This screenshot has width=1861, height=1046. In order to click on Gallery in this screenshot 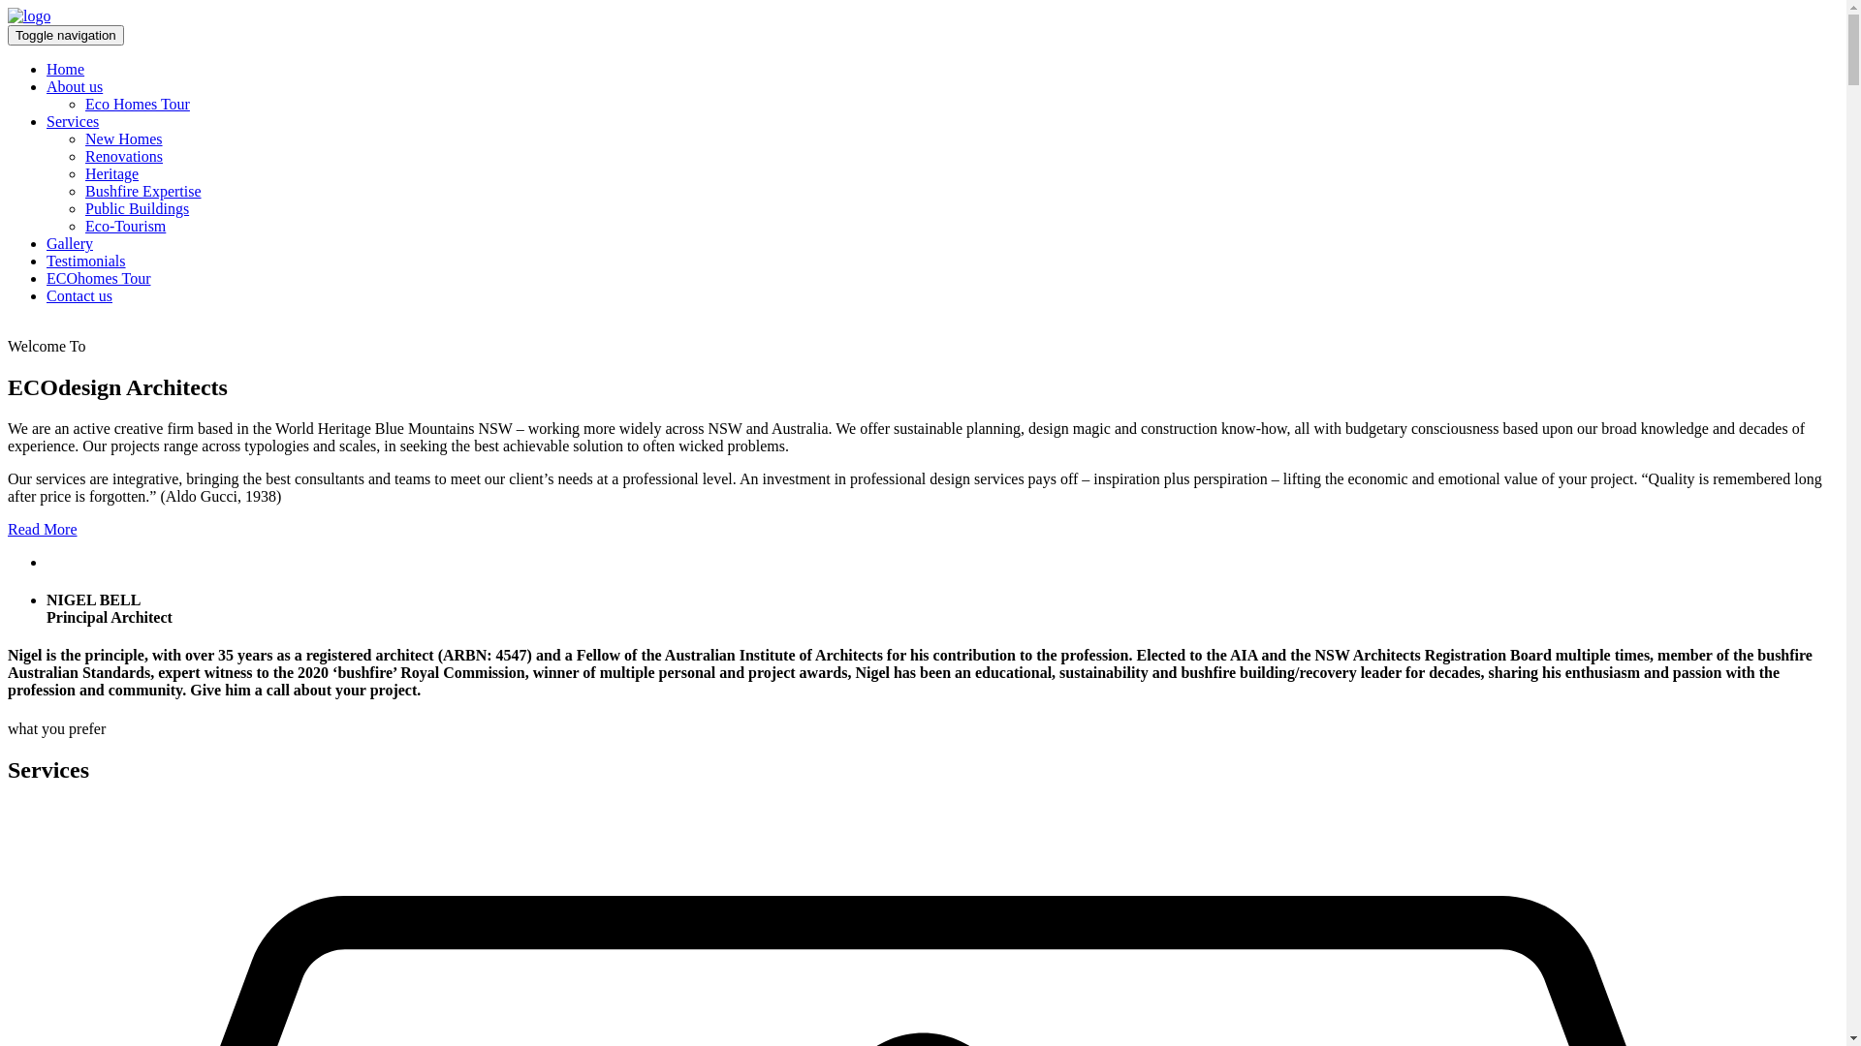, I will do `click(70, 244)`.